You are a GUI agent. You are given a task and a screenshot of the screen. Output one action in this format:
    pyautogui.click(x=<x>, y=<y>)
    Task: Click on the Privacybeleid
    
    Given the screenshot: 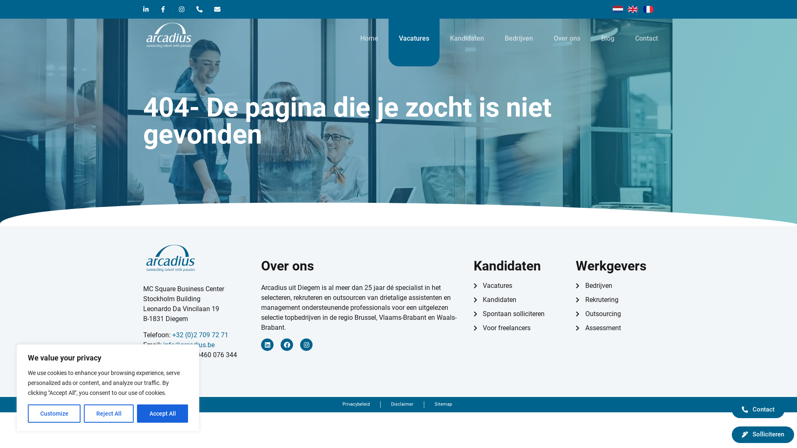 What is the action you would take?
    pyautogui.click(x=356, y=405)
    